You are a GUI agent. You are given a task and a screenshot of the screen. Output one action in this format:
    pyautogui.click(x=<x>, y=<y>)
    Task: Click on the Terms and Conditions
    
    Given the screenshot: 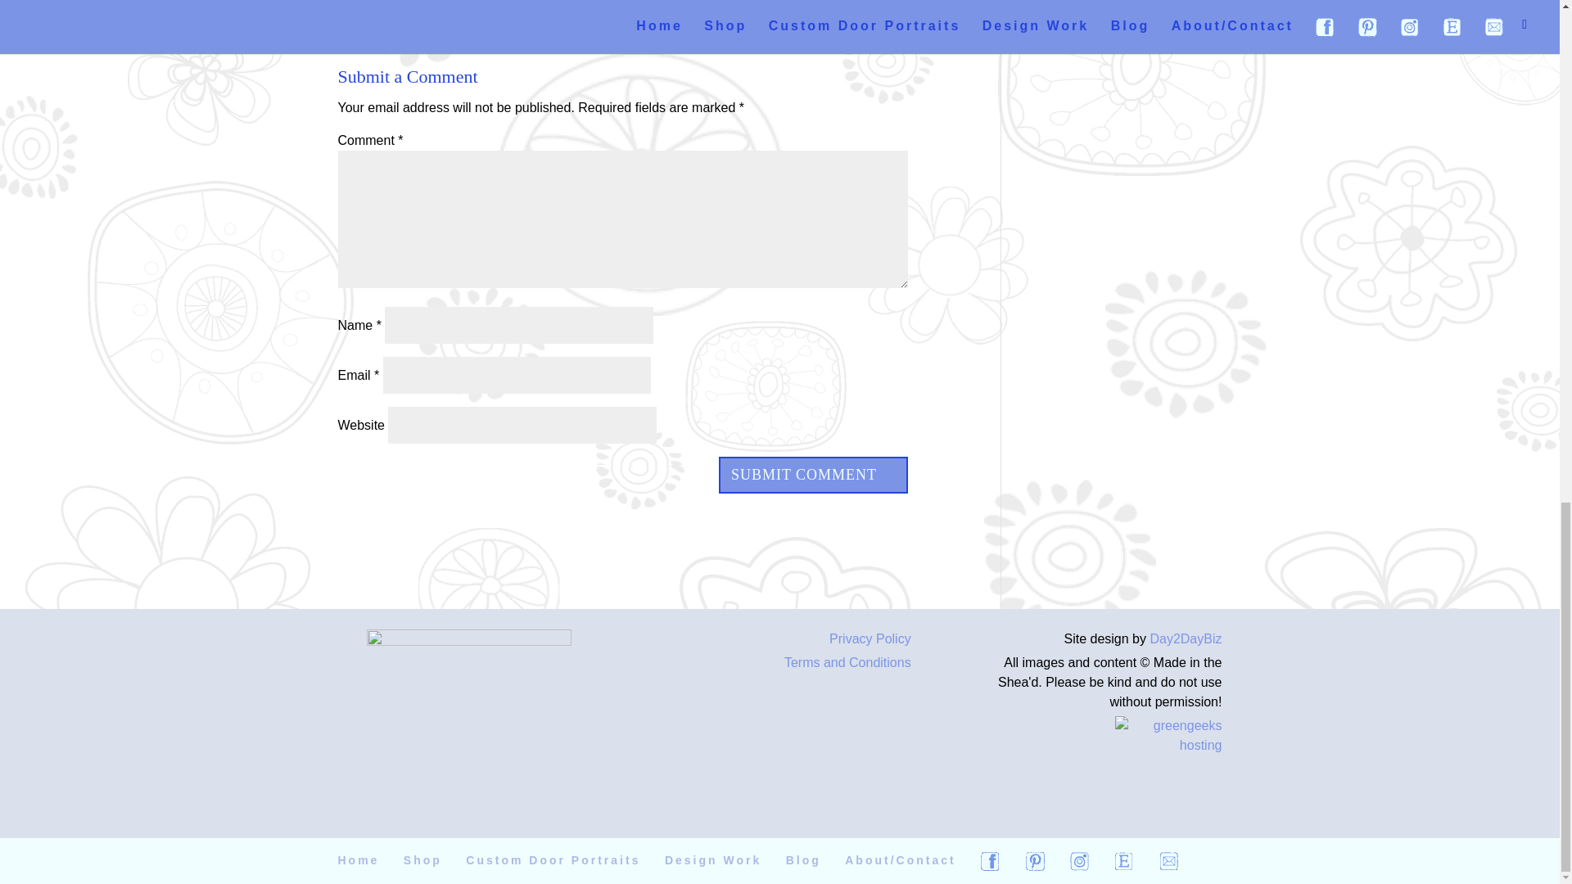 What is the action you would take?
    pyautogui.click(x=848, y=662)
    